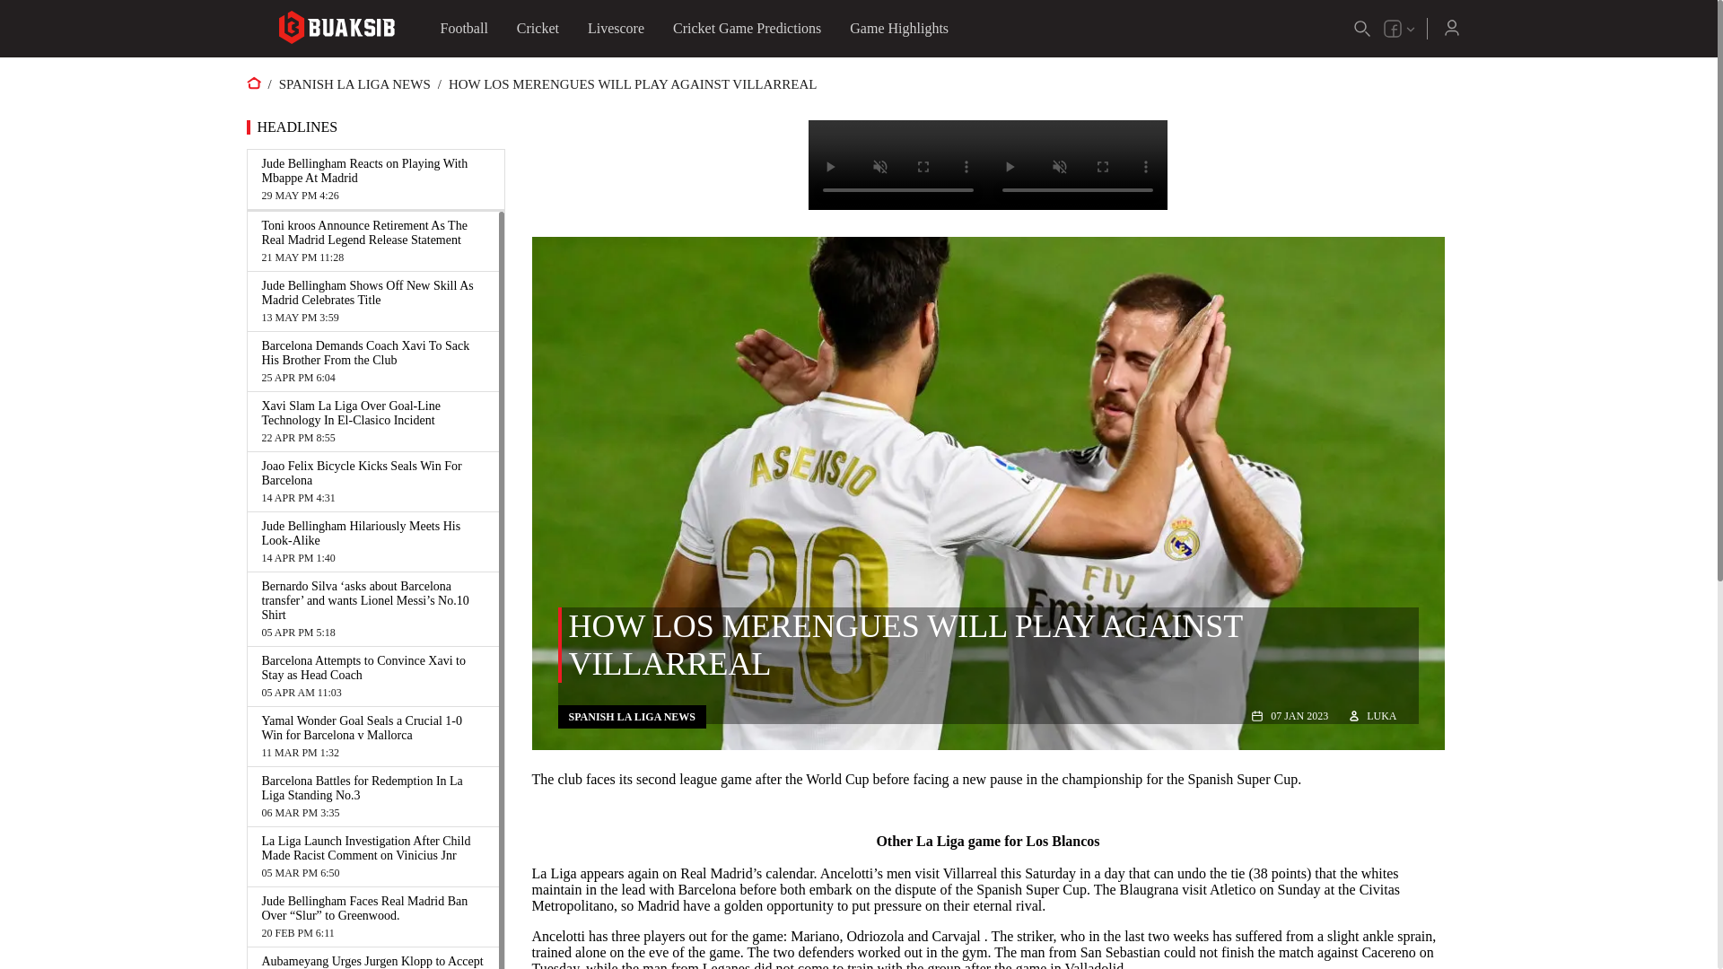 This screenshot has width=1723, height=969. What do you see at coordinates (616, 29) in the screenshot?
I see `Livescore` at bounding box center [616, 29].